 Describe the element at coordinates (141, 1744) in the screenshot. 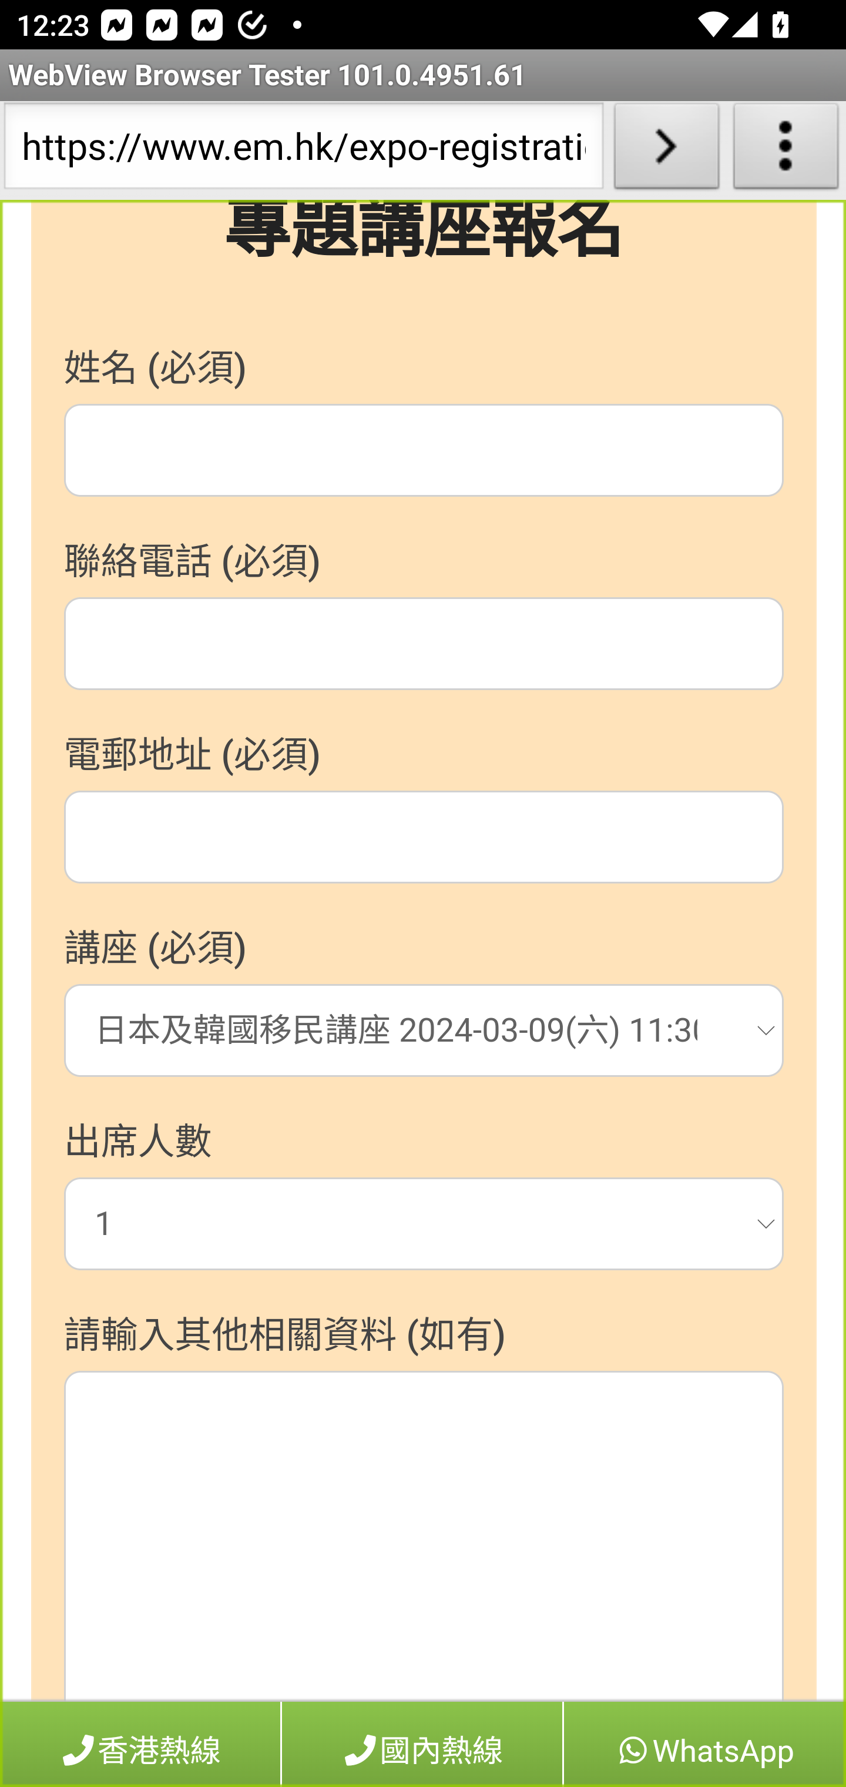

I see `香港熱線` at that location.